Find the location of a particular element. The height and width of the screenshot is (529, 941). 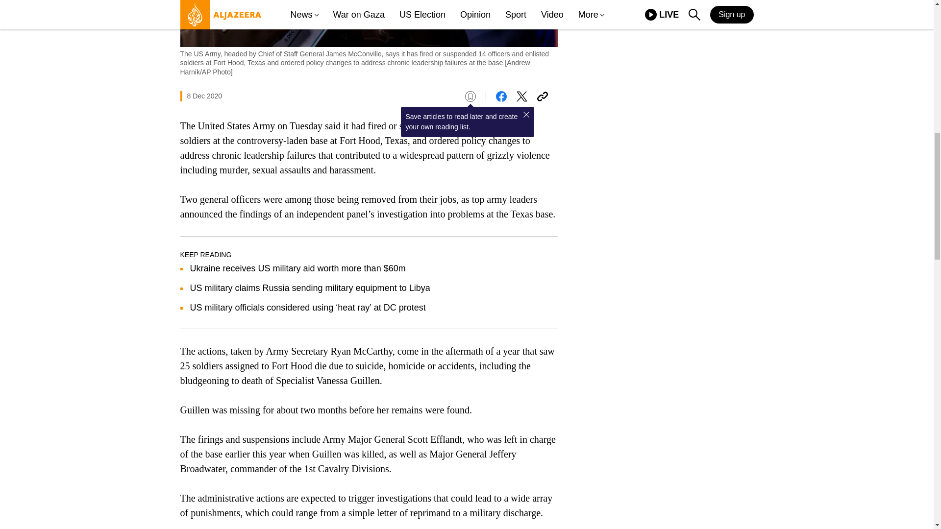

Close Tooltip is located at coordinates (526, 115).